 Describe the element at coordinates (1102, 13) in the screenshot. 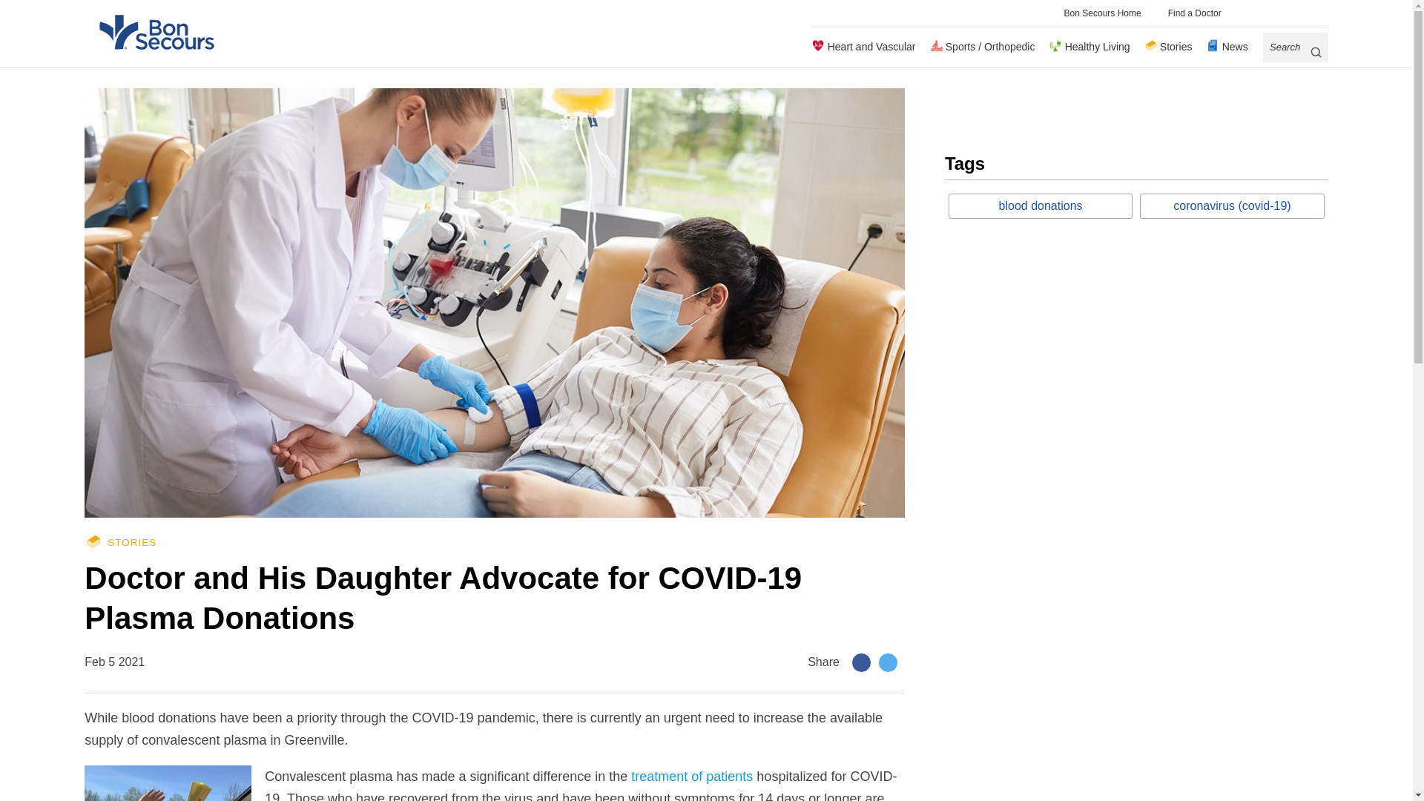

I see `Bon Secours Home` at that location.